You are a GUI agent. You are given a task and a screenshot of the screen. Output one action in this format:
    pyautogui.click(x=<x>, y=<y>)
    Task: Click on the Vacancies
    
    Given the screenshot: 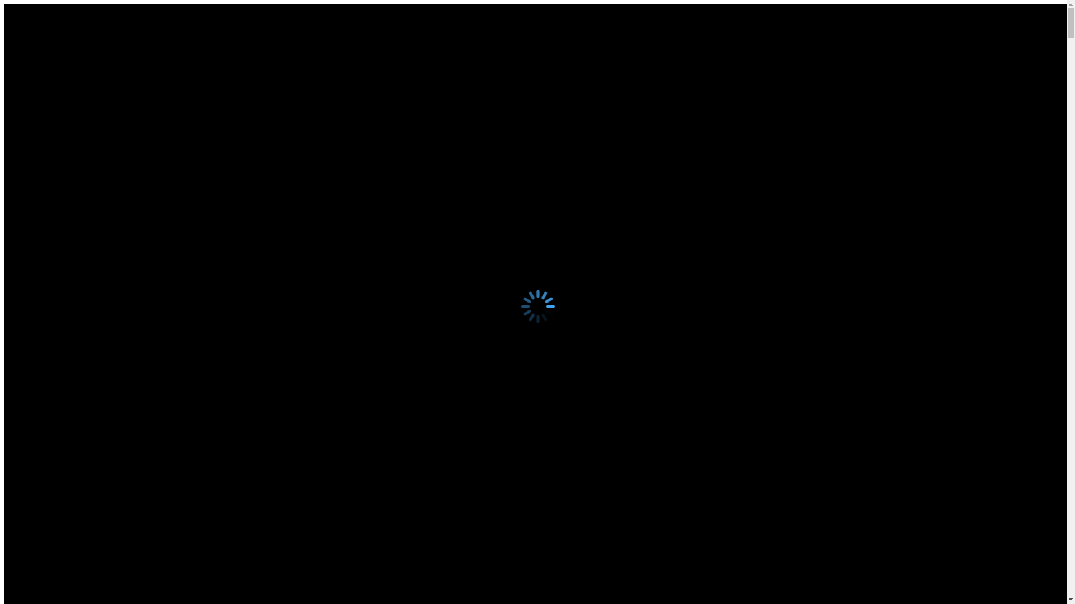 What is the action you would take?
    pyautogui.click(x=45, y=287)
    